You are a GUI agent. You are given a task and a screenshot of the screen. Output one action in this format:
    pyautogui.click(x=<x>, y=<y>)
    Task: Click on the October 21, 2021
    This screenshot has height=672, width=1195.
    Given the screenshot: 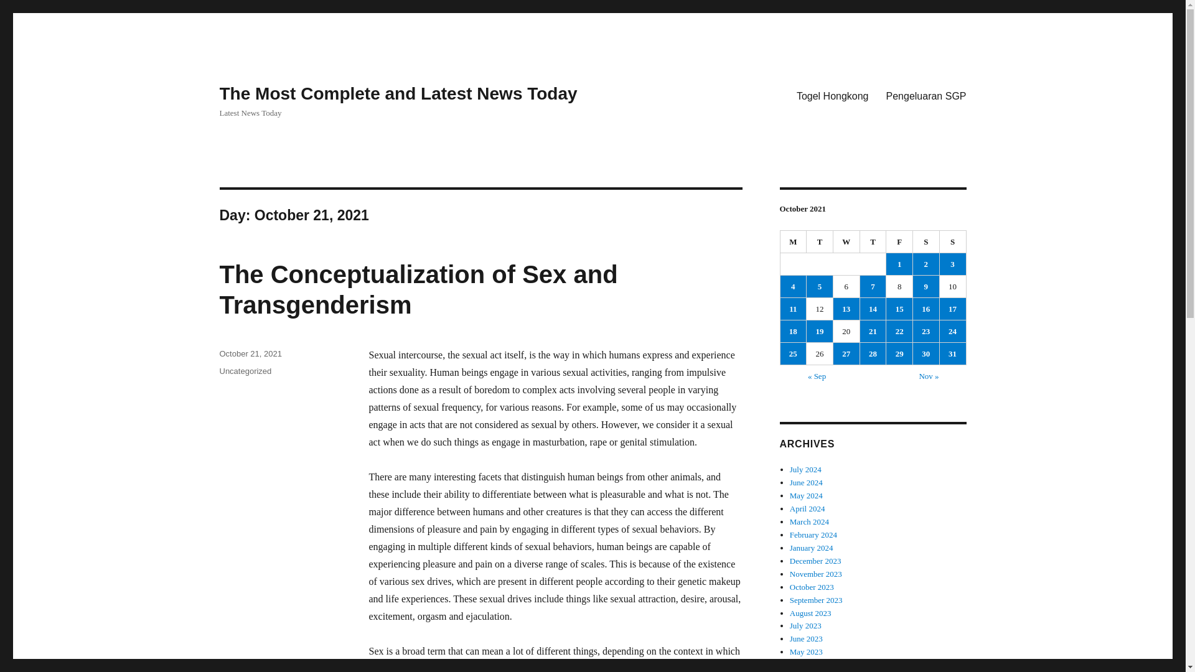 What is the action you would take?
    pyautogui.click(x=250, y=353)
    